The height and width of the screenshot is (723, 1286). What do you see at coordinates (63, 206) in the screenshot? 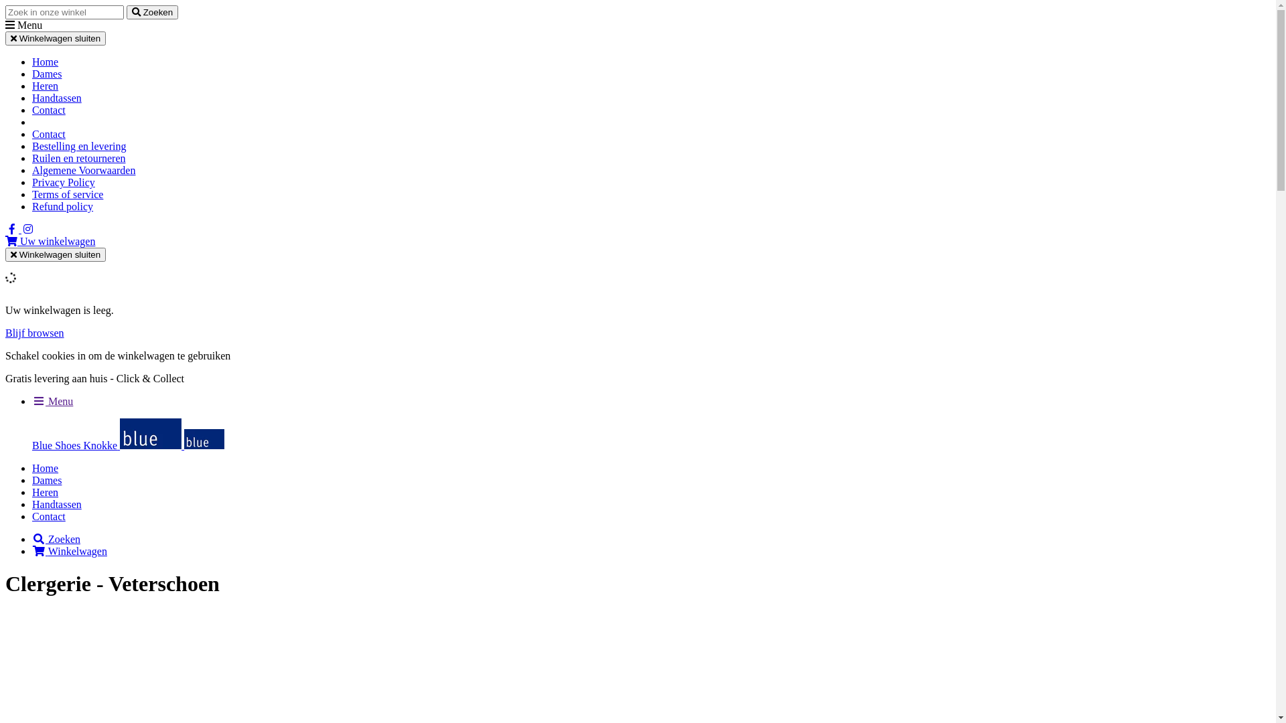
I see `Refund policy` at bounding box center [63, 206].